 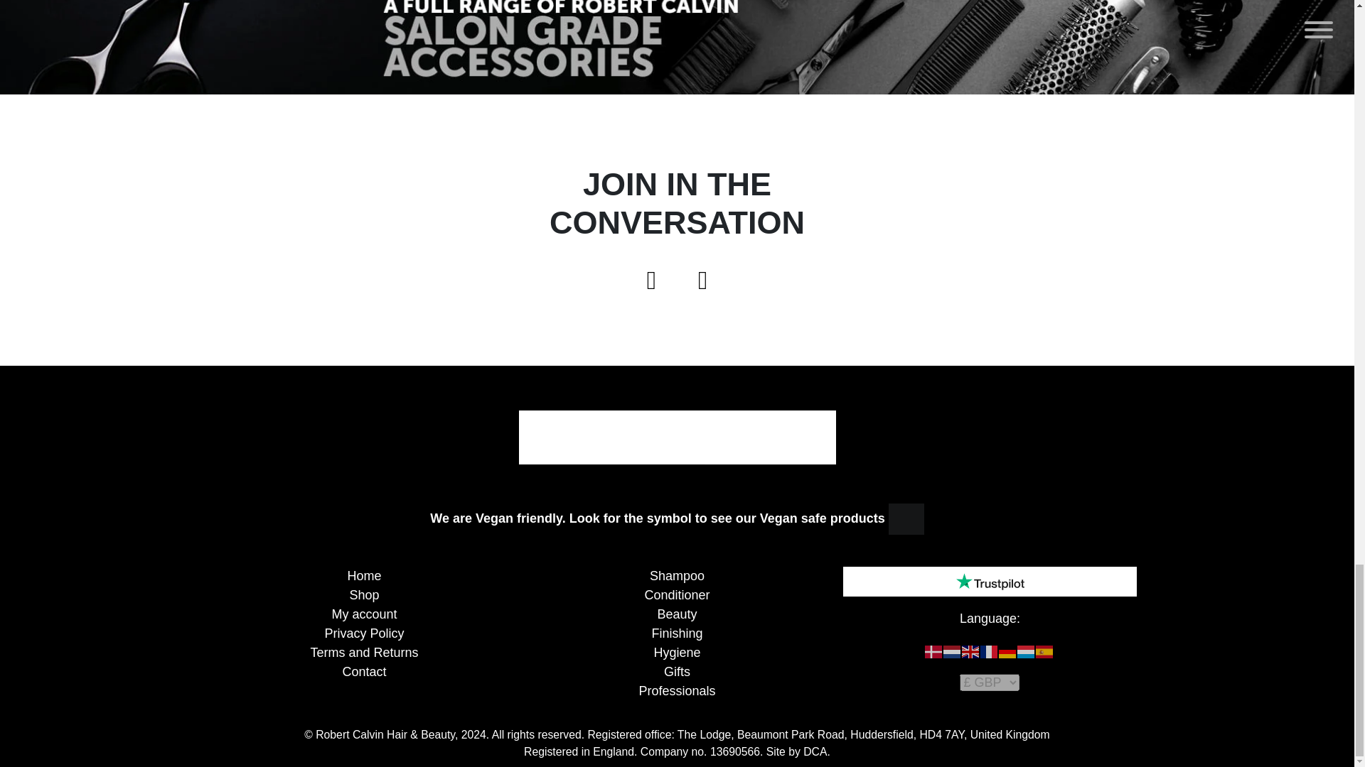 What do you see at coordinates (1008, 651) in the screenshot?
I see `German` at bounding box center [1008, 651].